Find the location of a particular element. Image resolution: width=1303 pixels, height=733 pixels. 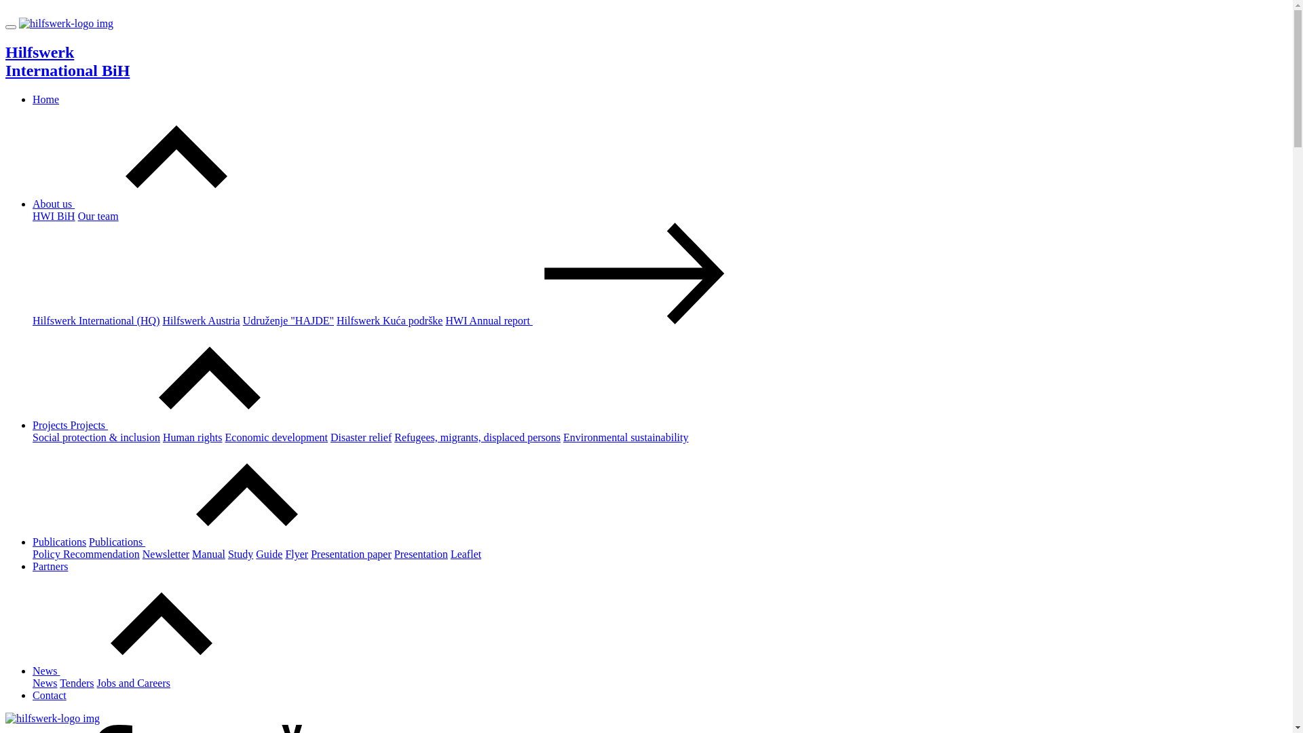

Hilfswerk Austria is located at coordinates (202, 320).